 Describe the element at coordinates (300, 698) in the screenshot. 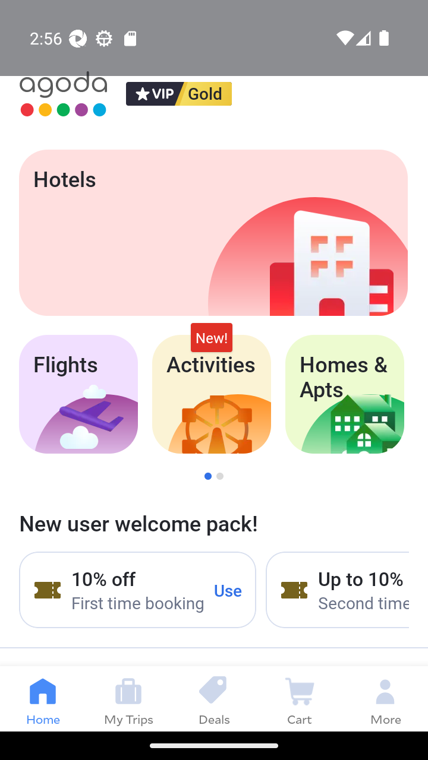

I see `Cart` at that location.